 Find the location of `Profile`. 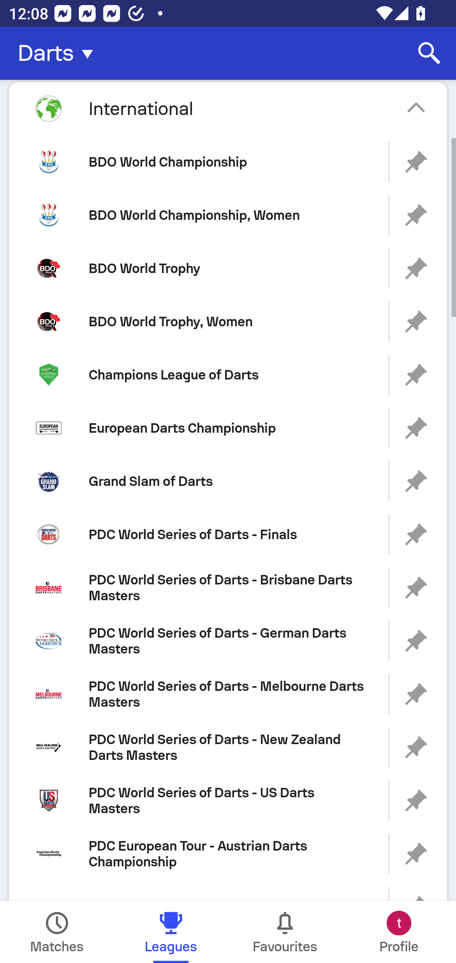

Profile is located at coordinates (399, 932).